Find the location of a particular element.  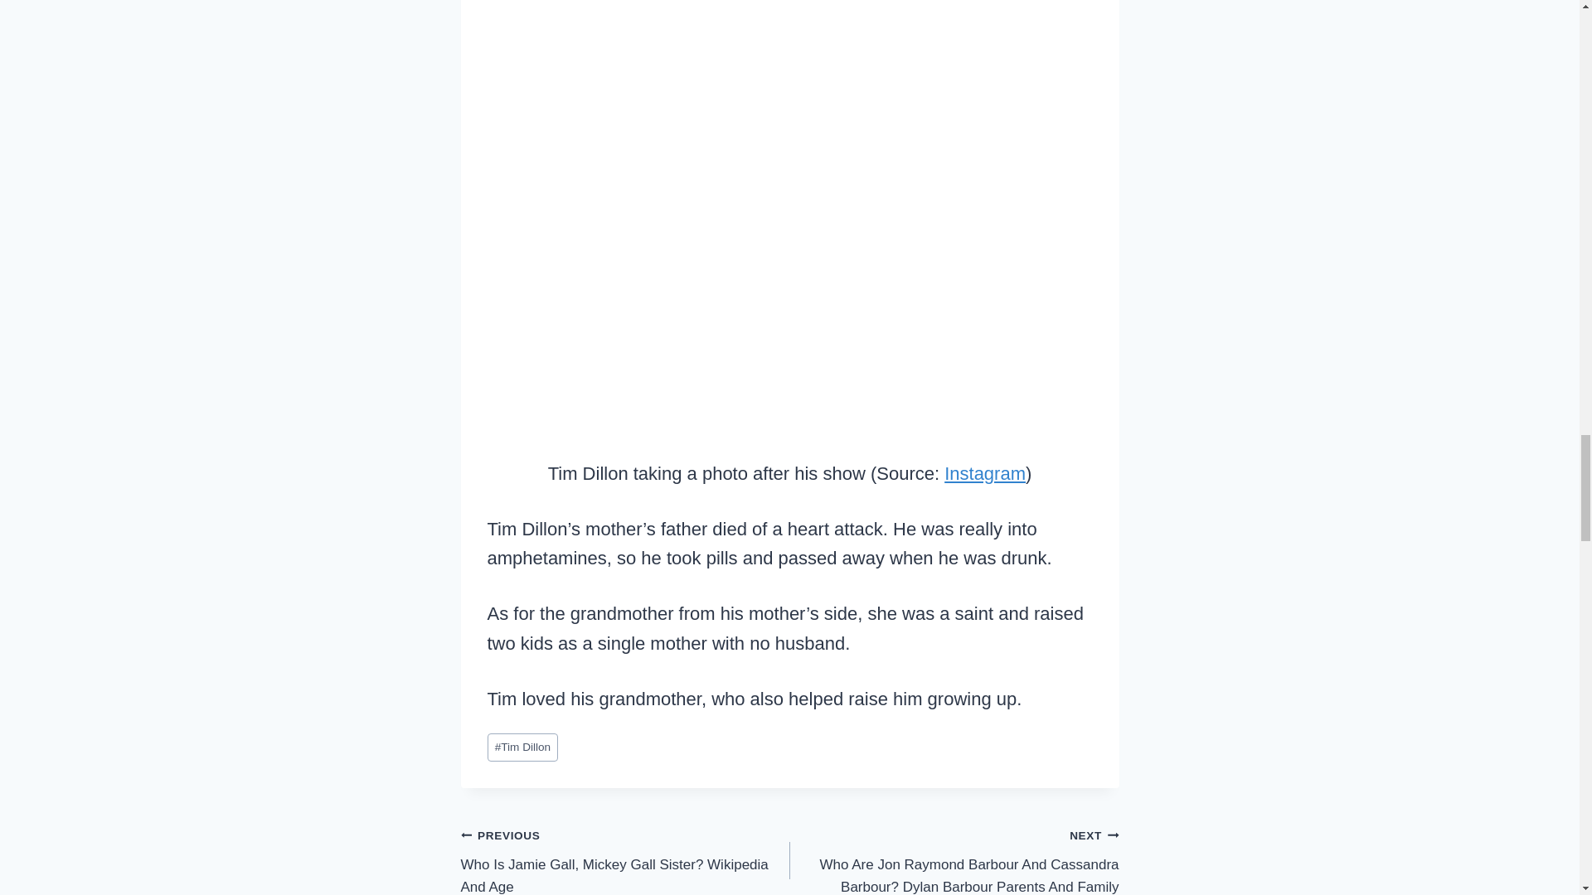

Instagram is located at coordinates (984, 474).